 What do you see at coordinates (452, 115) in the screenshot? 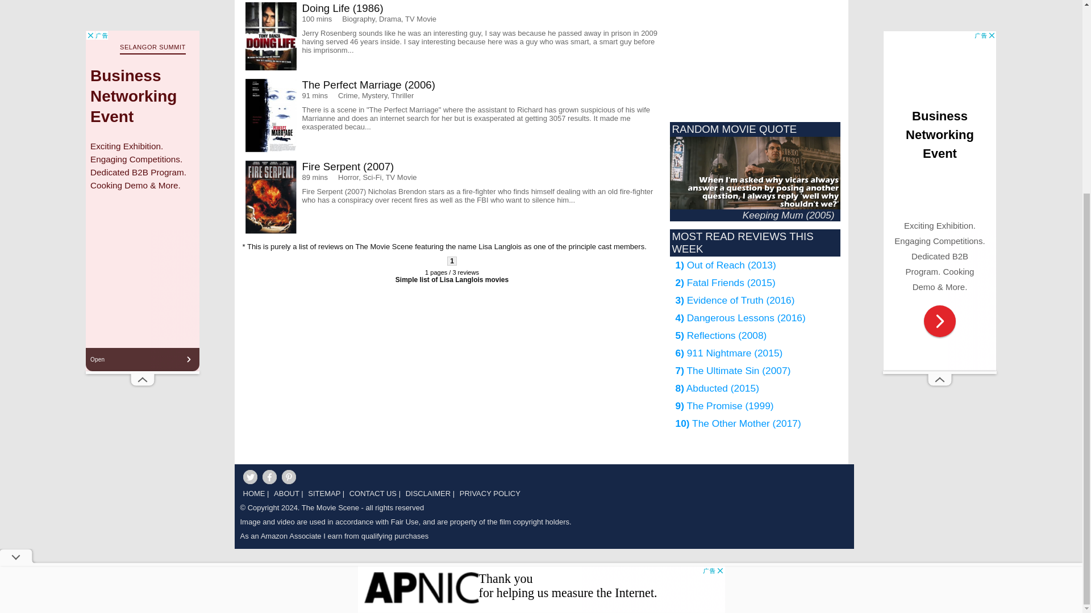
I see `Click here for review of The Perfect Marriage` at bounding box center [452, 115].